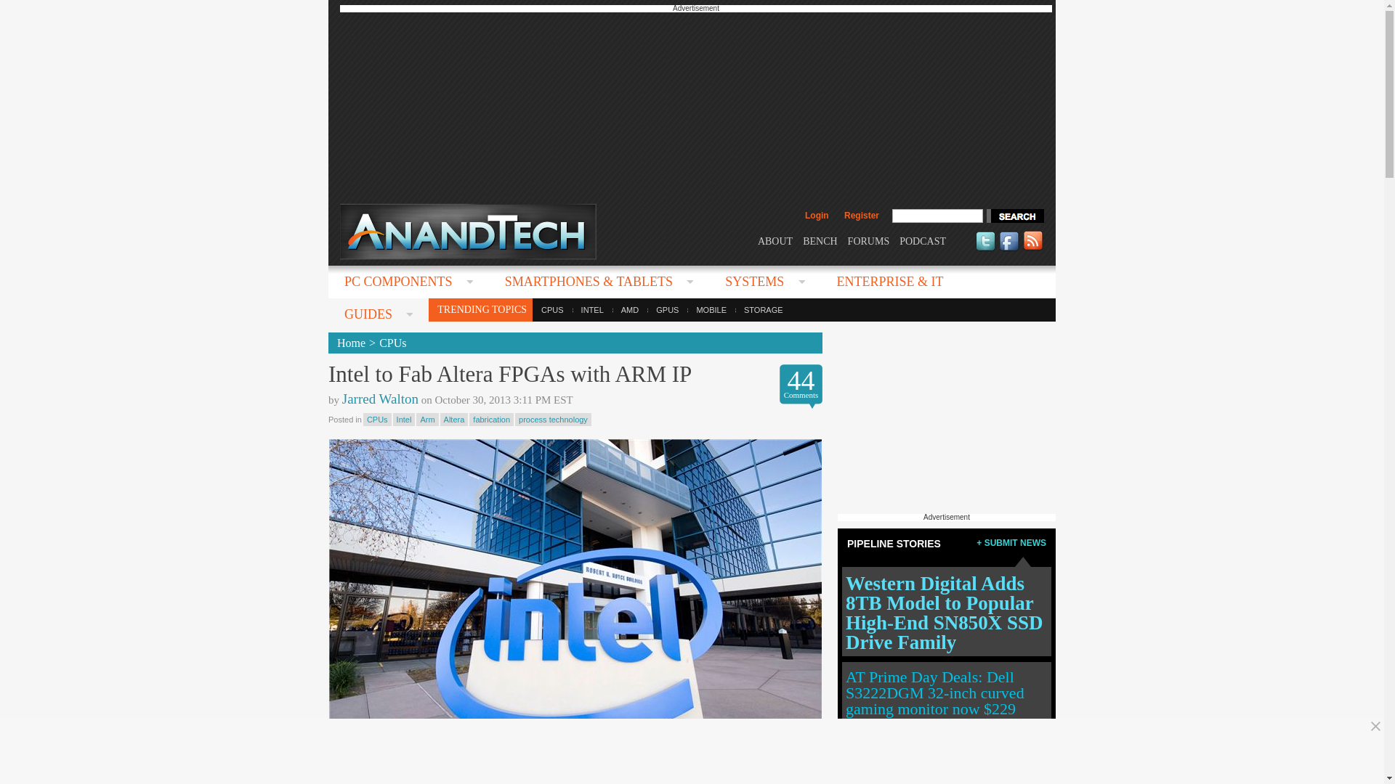 This screenshot has width=1395, height=784. What do you see at coordinates (861, 215) in the screenshot?
I see `Register` at bounding box center [861, 215].